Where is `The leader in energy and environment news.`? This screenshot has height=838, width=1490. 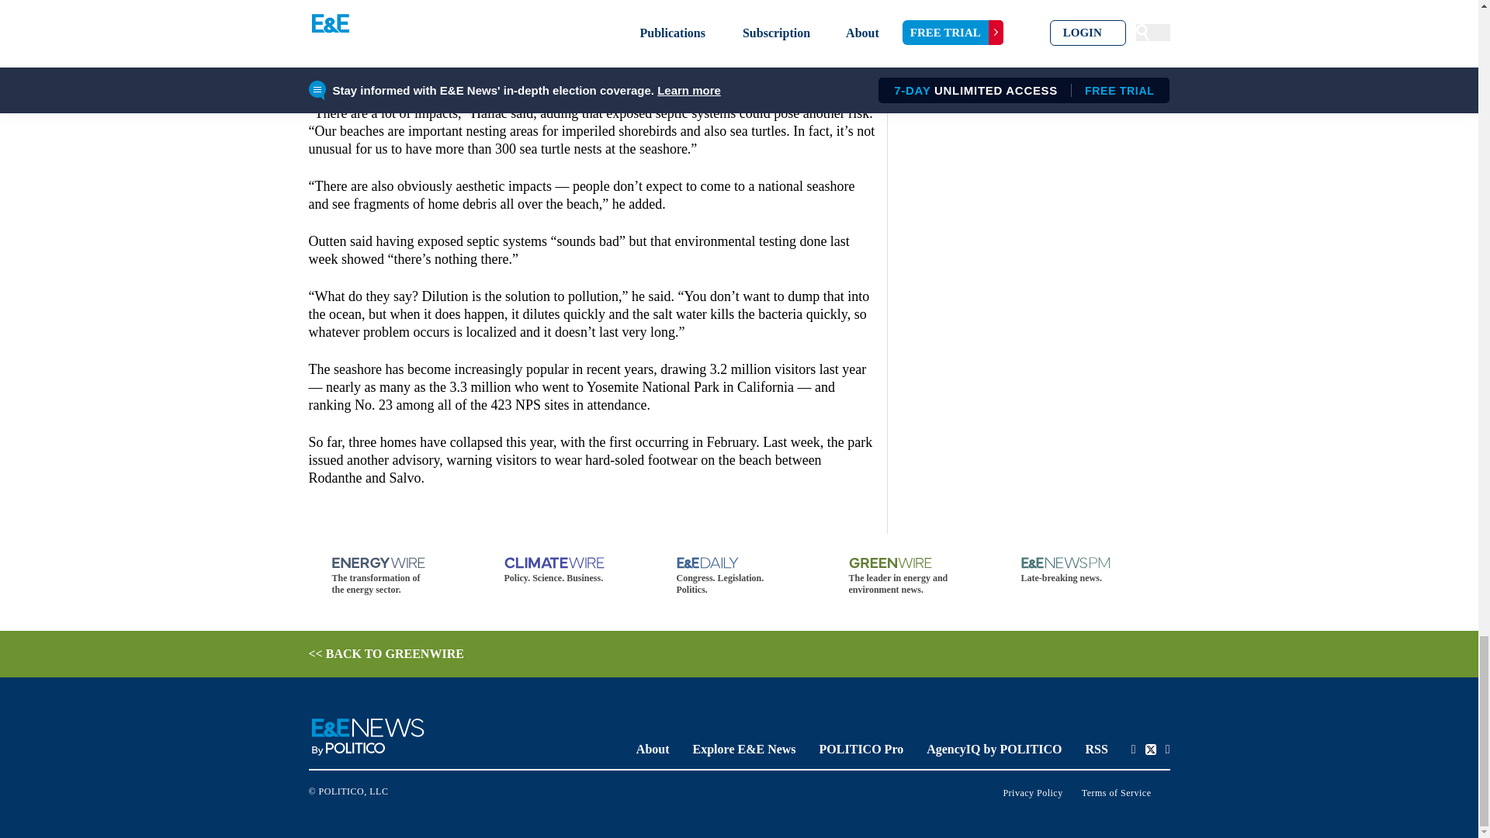
The leader in energy and environment news. is located at coordinates (911, 576).